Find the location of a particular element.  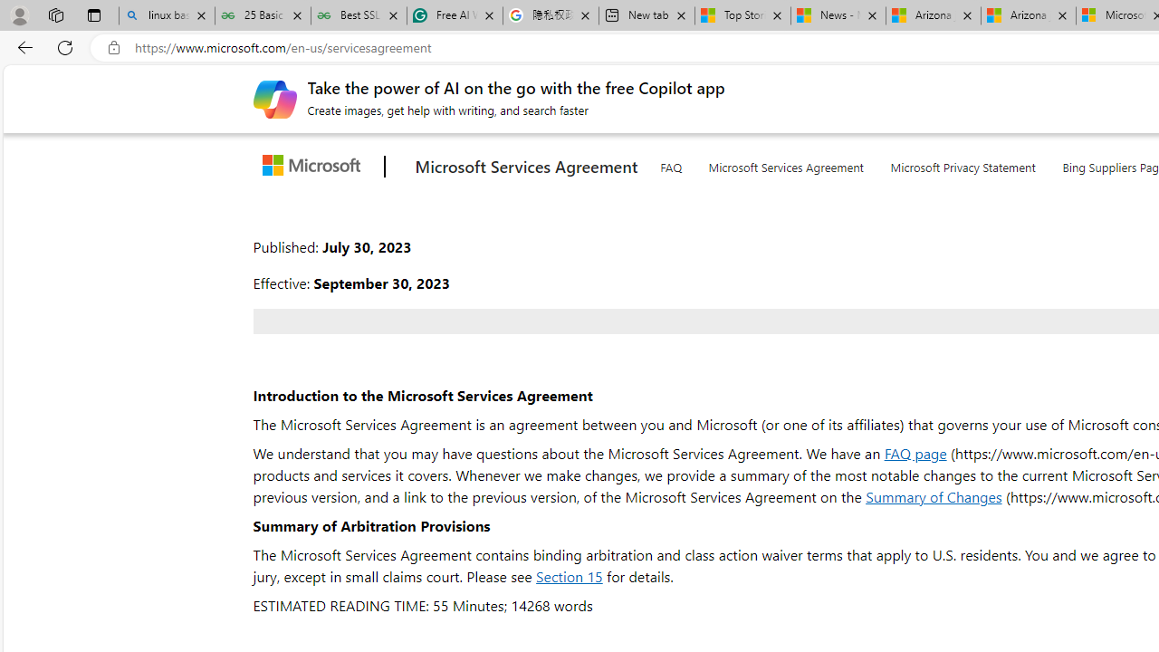

25 Basic Linux Commands For Beginners - GeeksforGeeks is located at coordinates (263, 16).